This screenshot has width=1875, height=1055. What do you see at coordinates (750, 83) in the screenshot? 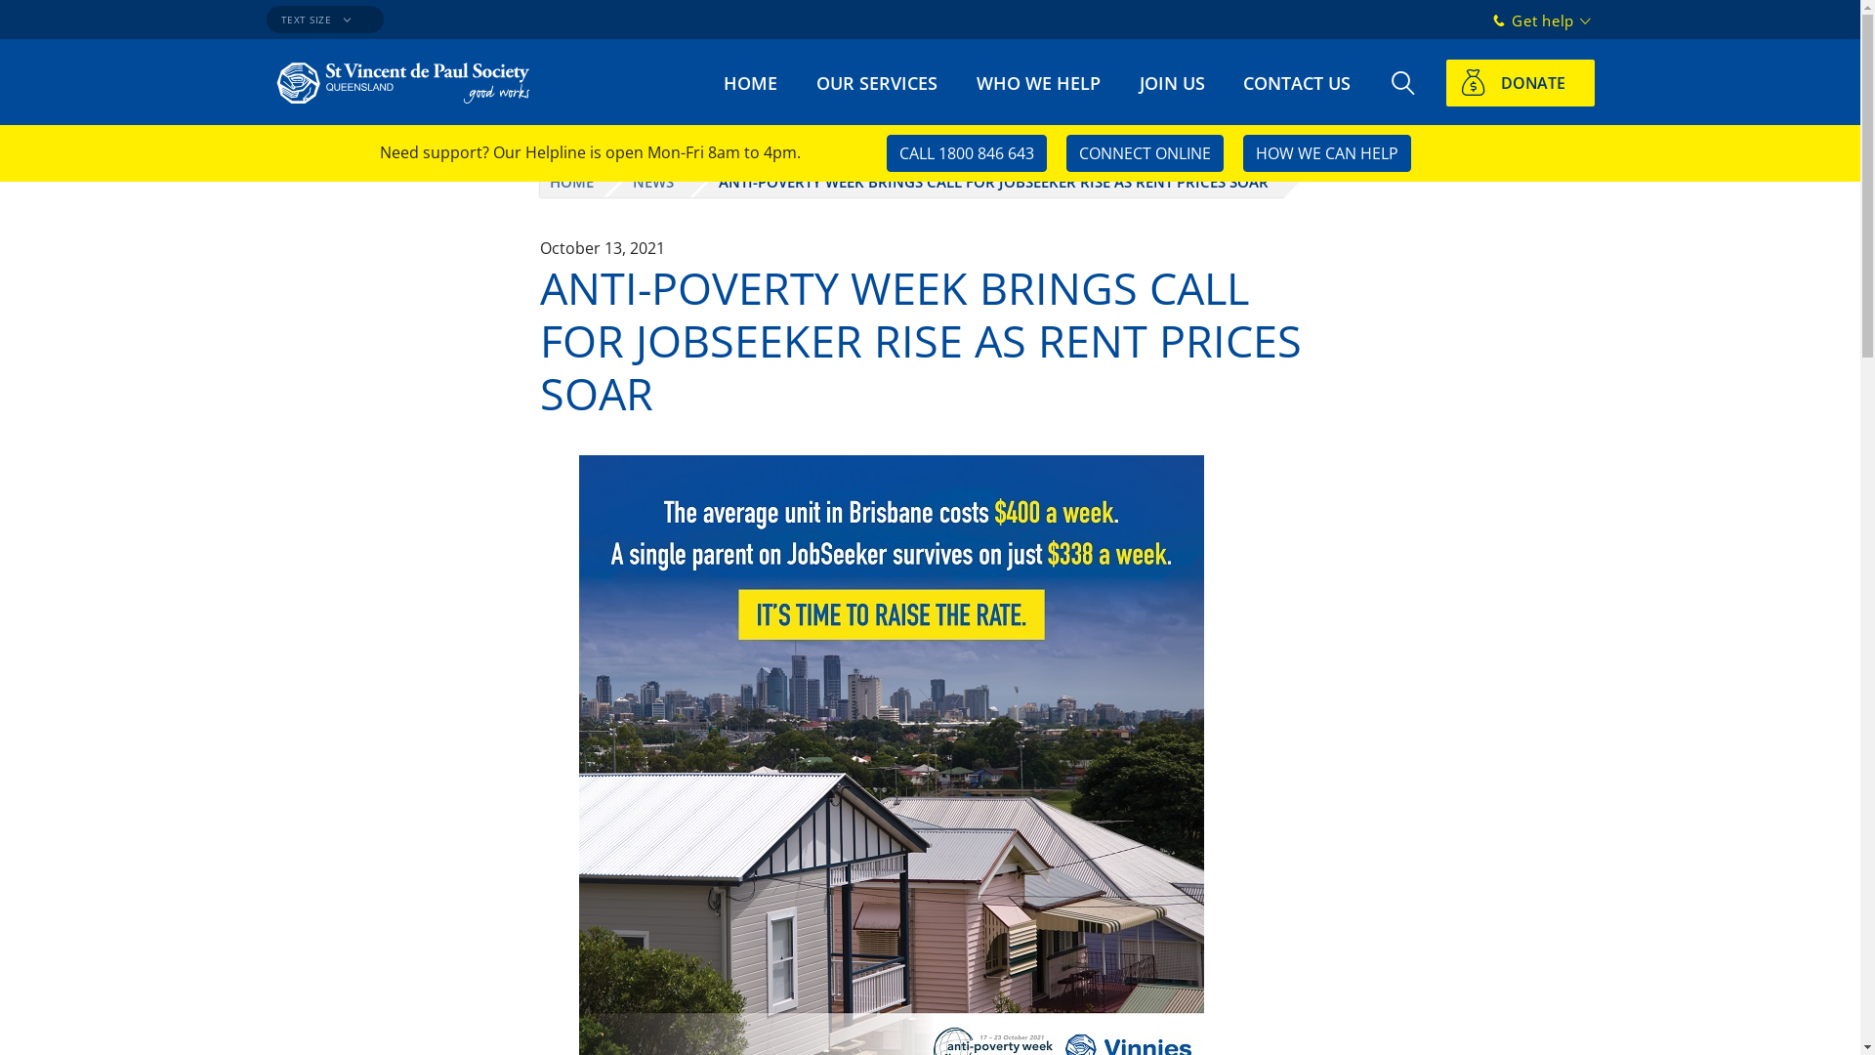
I see `HOME` at bounding box center [750, 83].